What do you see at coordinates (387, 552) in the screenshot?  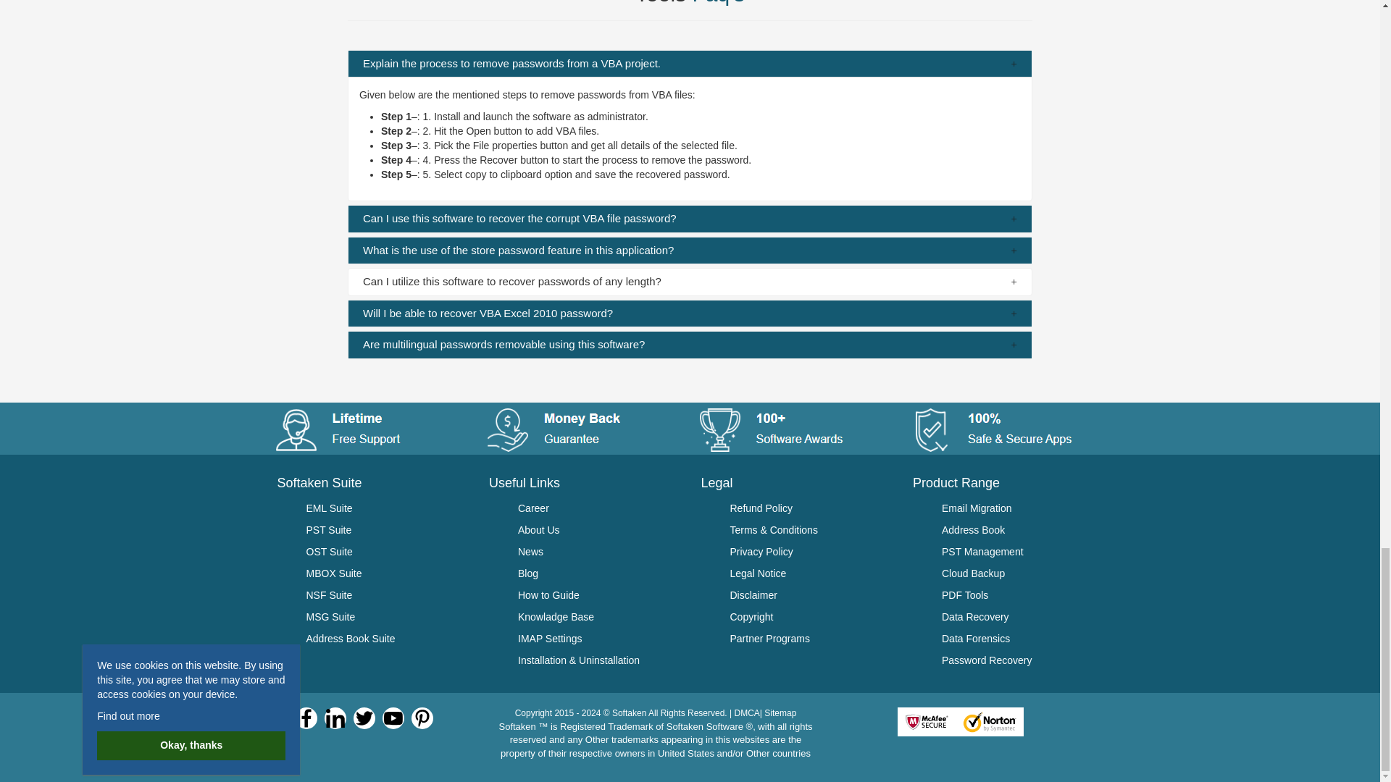 I see `OST Suite` at bounding box center [387, 552].